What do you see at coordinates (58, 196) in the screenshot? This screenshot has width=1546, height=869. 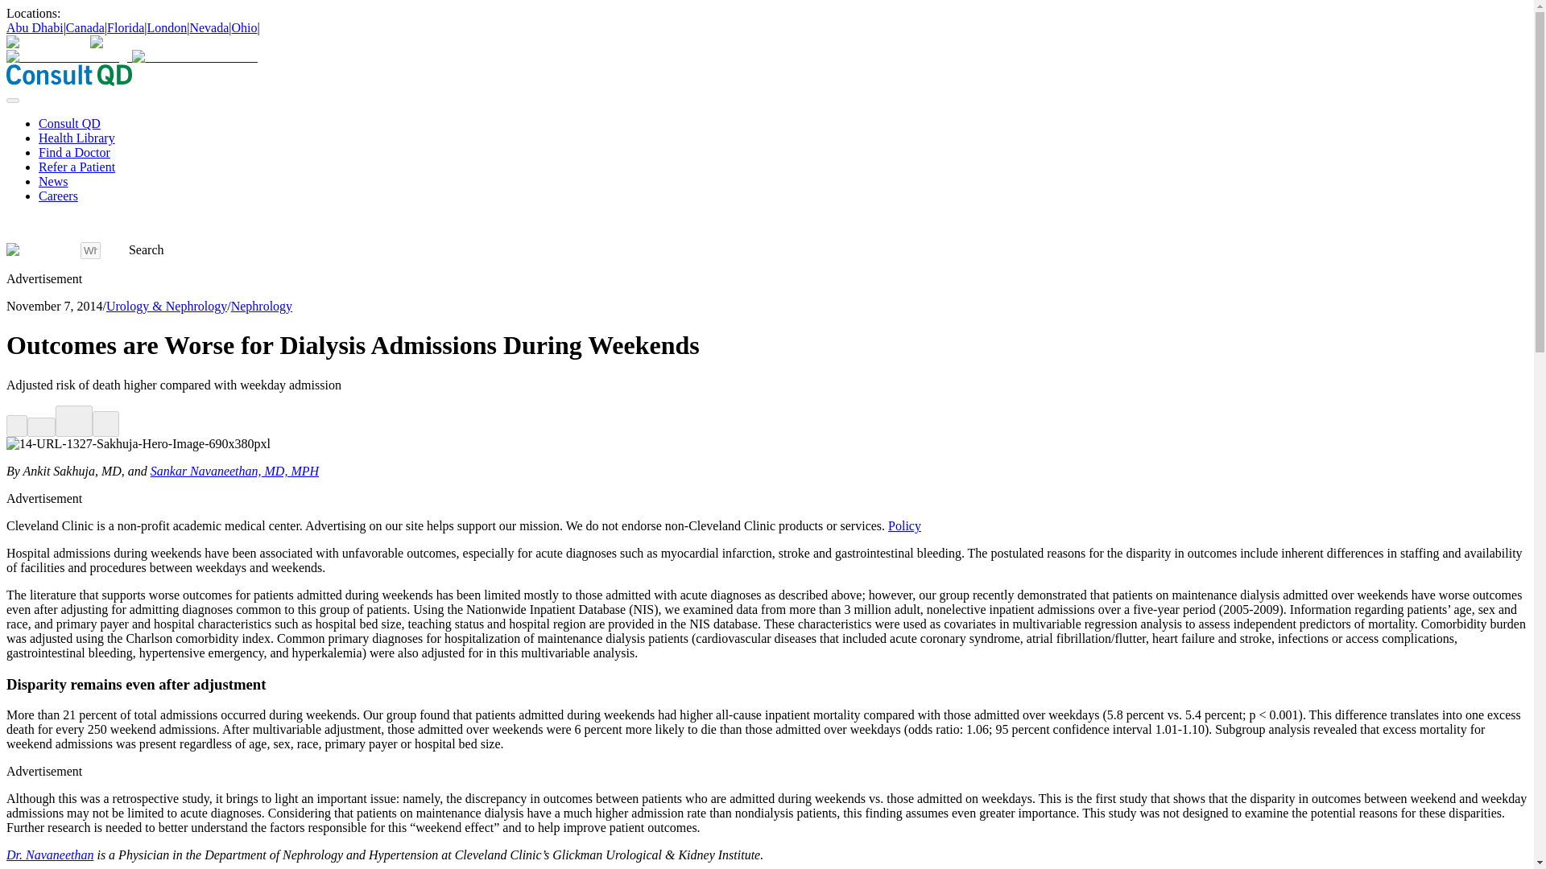 I see `Careers` at bounding box center [58, 196].